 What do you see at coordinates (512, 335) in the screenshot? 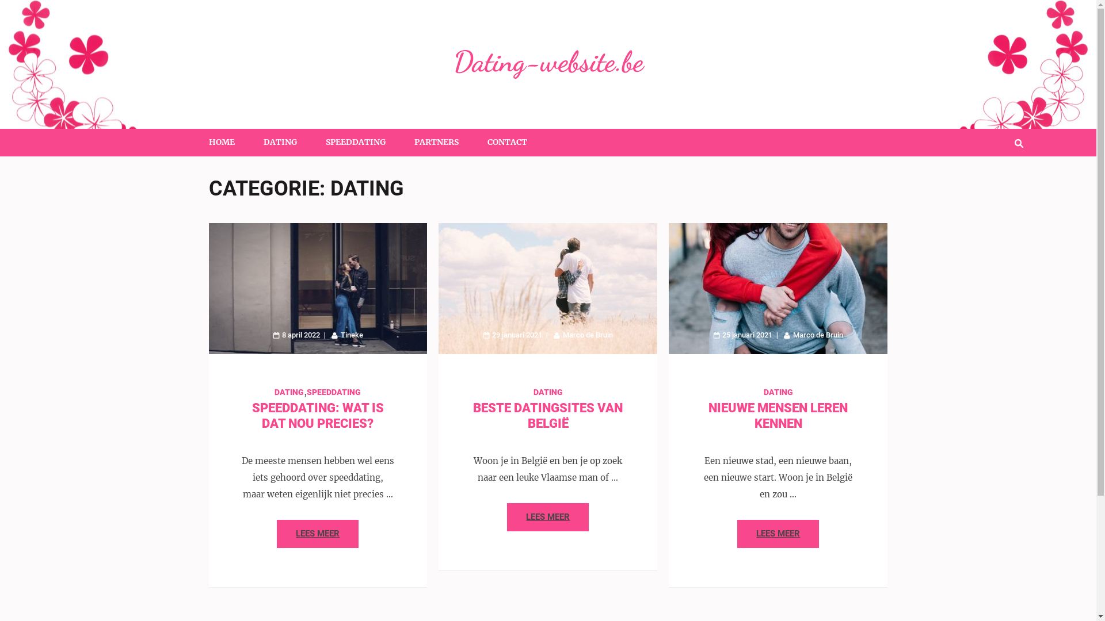
I see `29 januari 2021` at bounding box center [512, 335].